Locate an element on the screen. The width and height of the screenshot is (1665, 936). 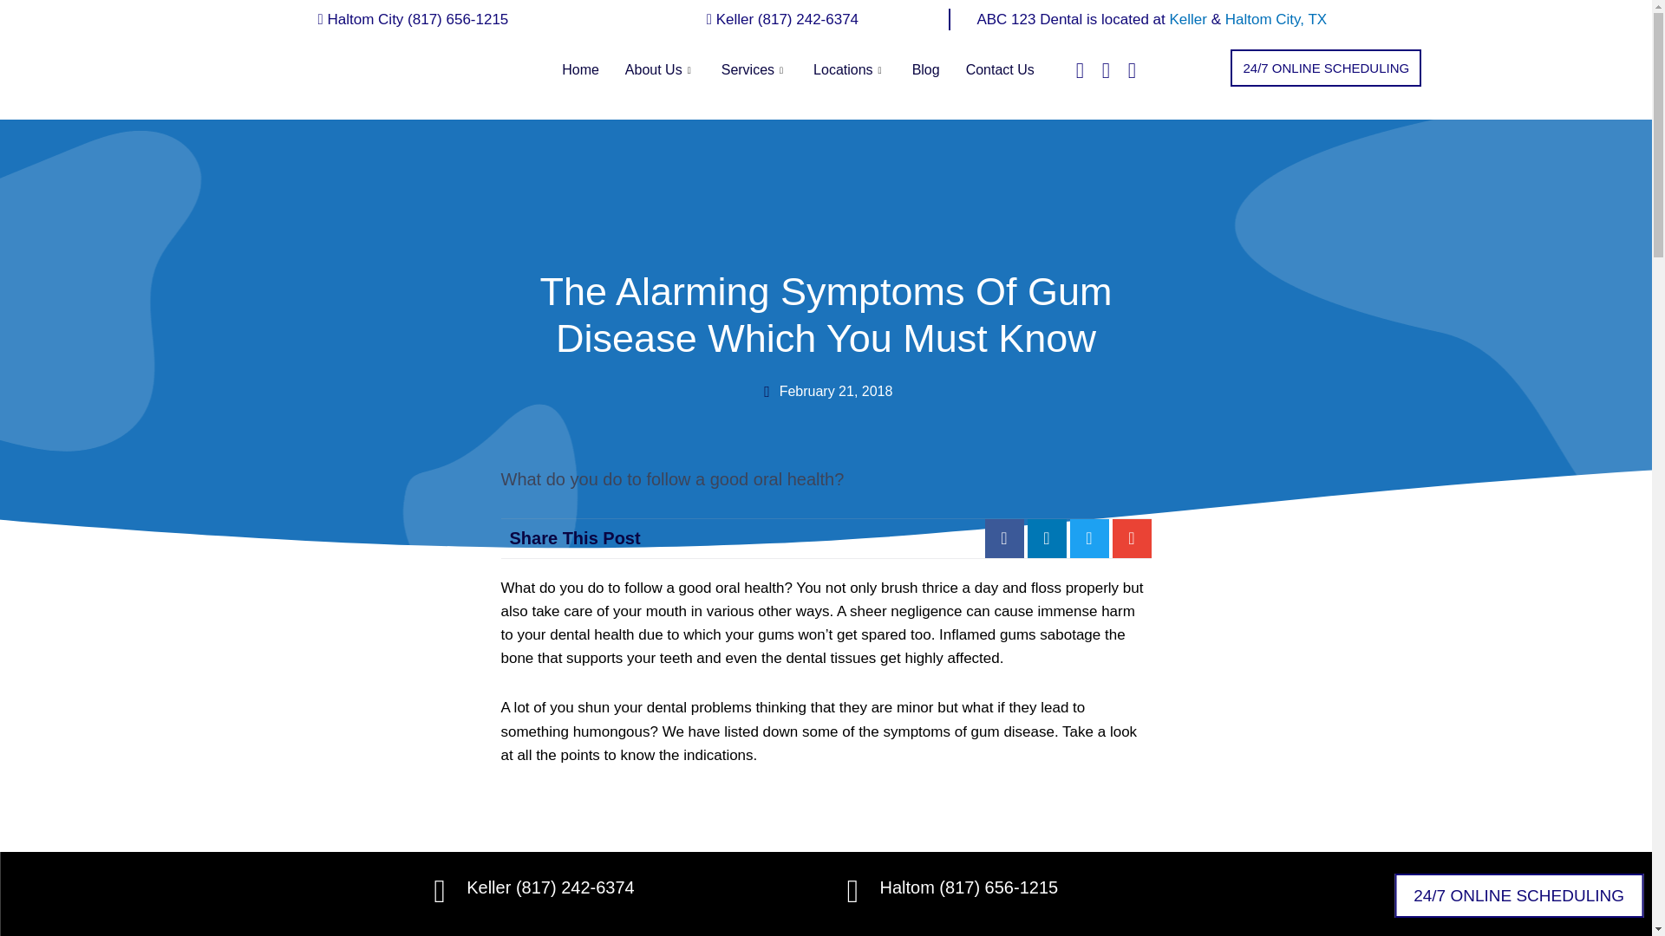
Haltom City, TX is located at coordinates (1276, 19).